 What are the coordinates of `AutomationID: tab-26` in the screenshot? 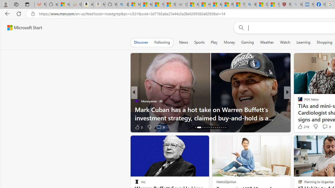 It's located at (221, 127).